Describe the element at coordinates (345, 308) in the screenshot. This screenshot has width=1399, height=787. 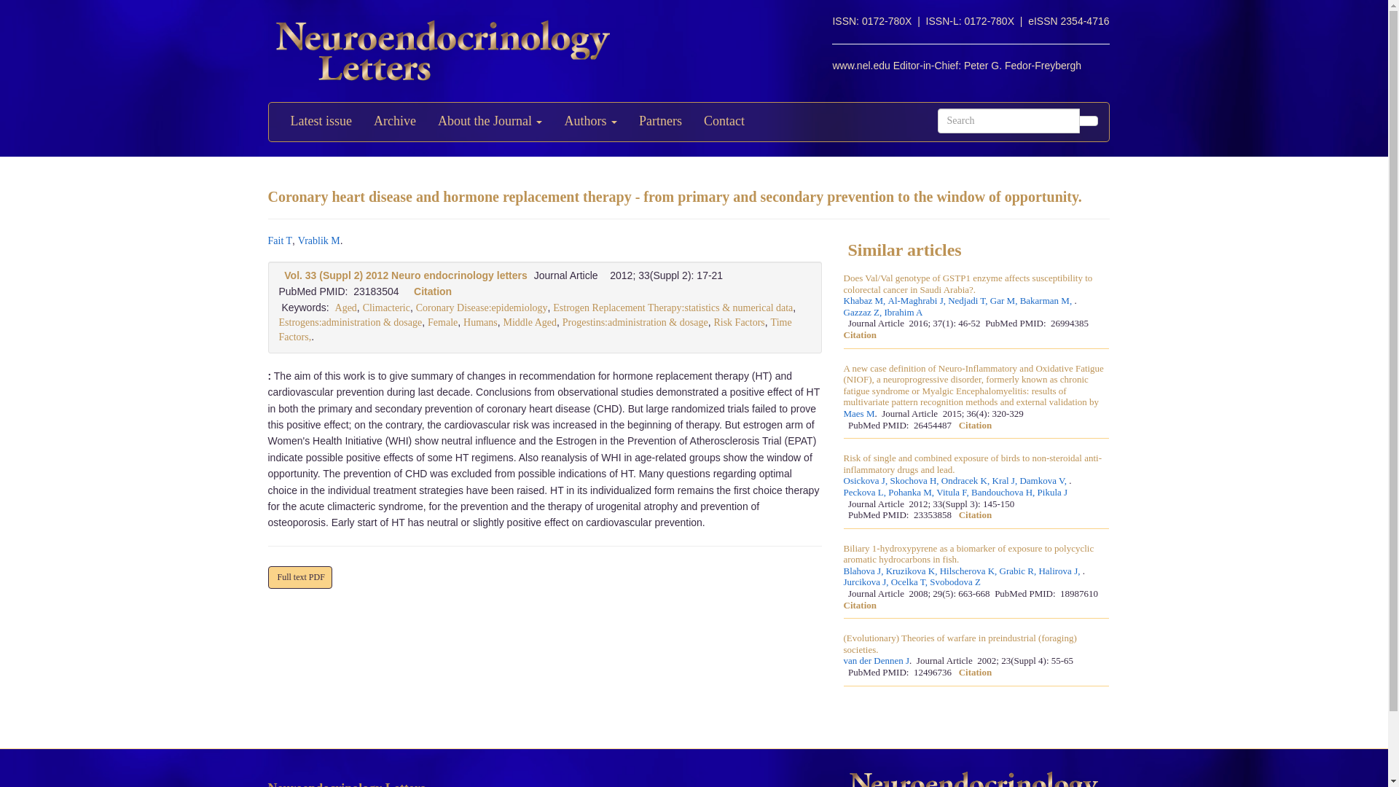
I see `Aged` at that location.